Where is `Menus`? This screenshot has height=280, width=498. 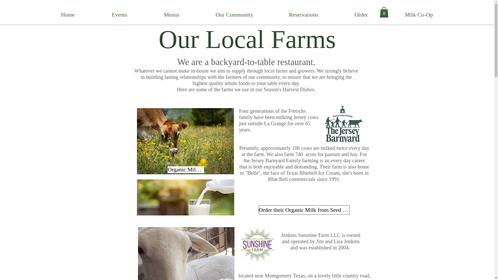
Menus is located at coordinates (171, 15).